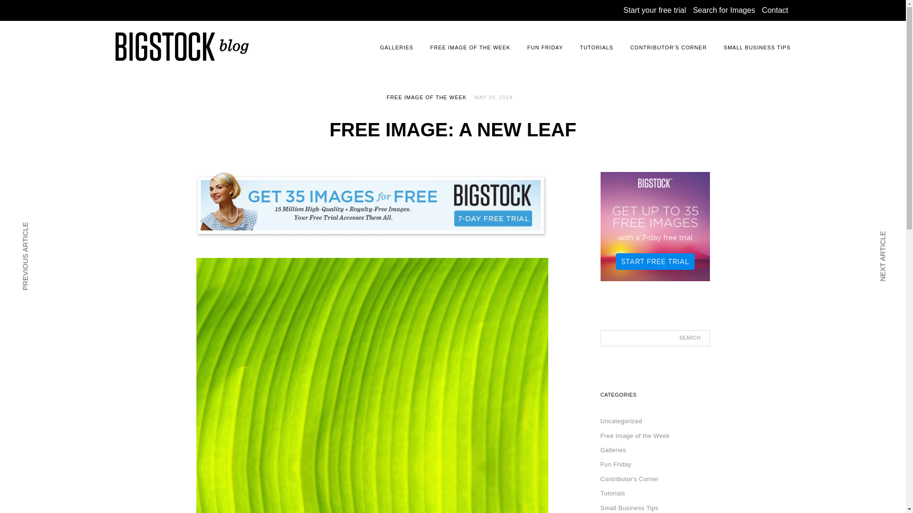  Describe the element at coordinates (655, 10) in the screenshot. I see `Start your free trial` at that location.